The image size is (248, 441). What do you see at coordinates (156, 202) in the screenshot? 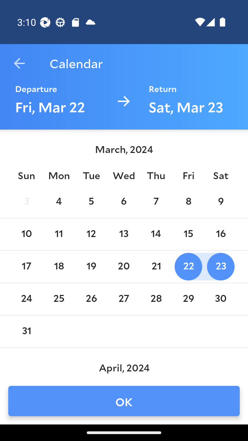
I see `7` at bounding box center [156, 202].